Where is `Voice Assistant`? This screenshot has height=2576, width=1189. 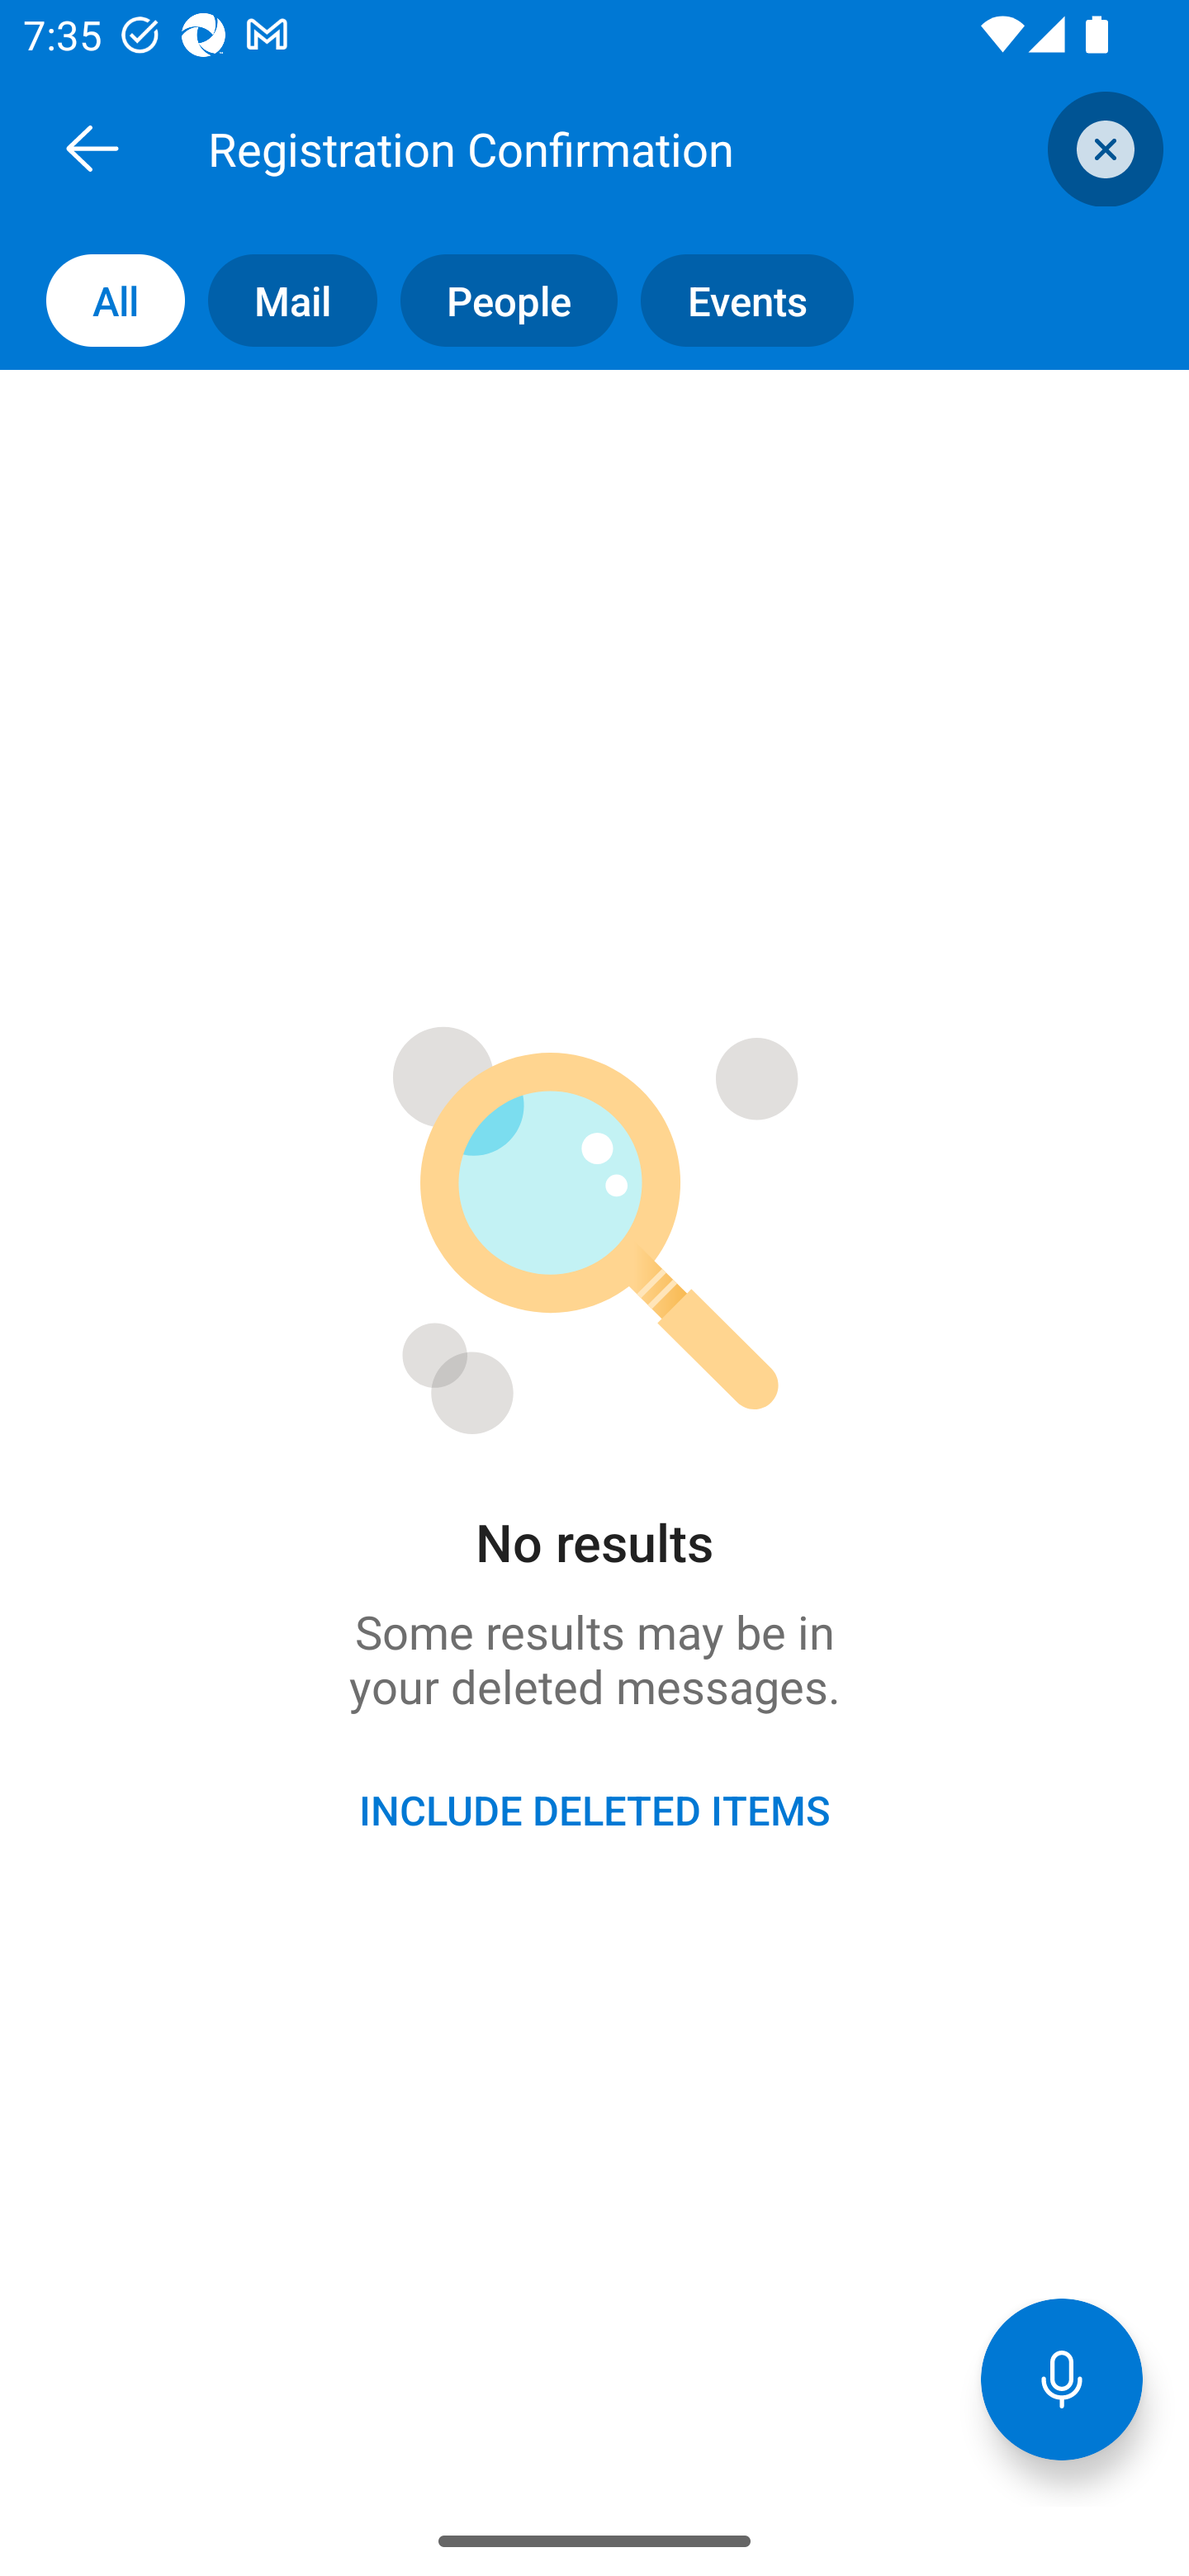
Voice Assistant is located at coordinates (1062, 2379).